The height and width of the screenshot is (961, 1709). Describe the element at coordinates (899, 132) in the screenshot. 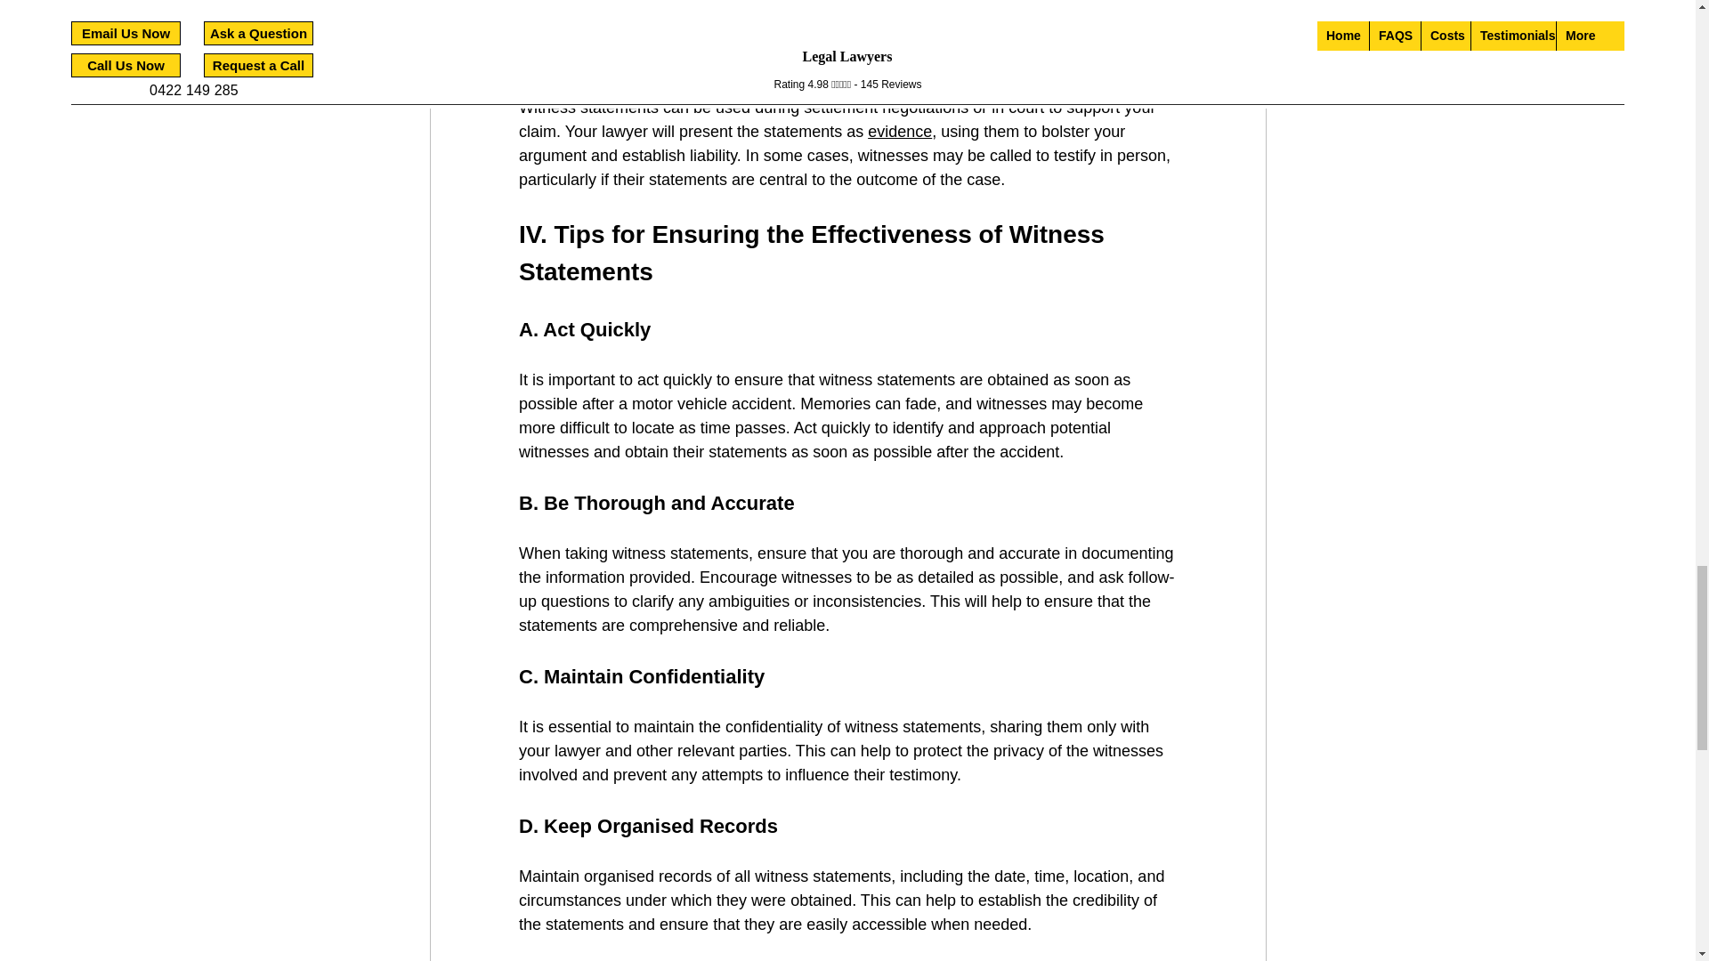

I see `evidence` at that location.